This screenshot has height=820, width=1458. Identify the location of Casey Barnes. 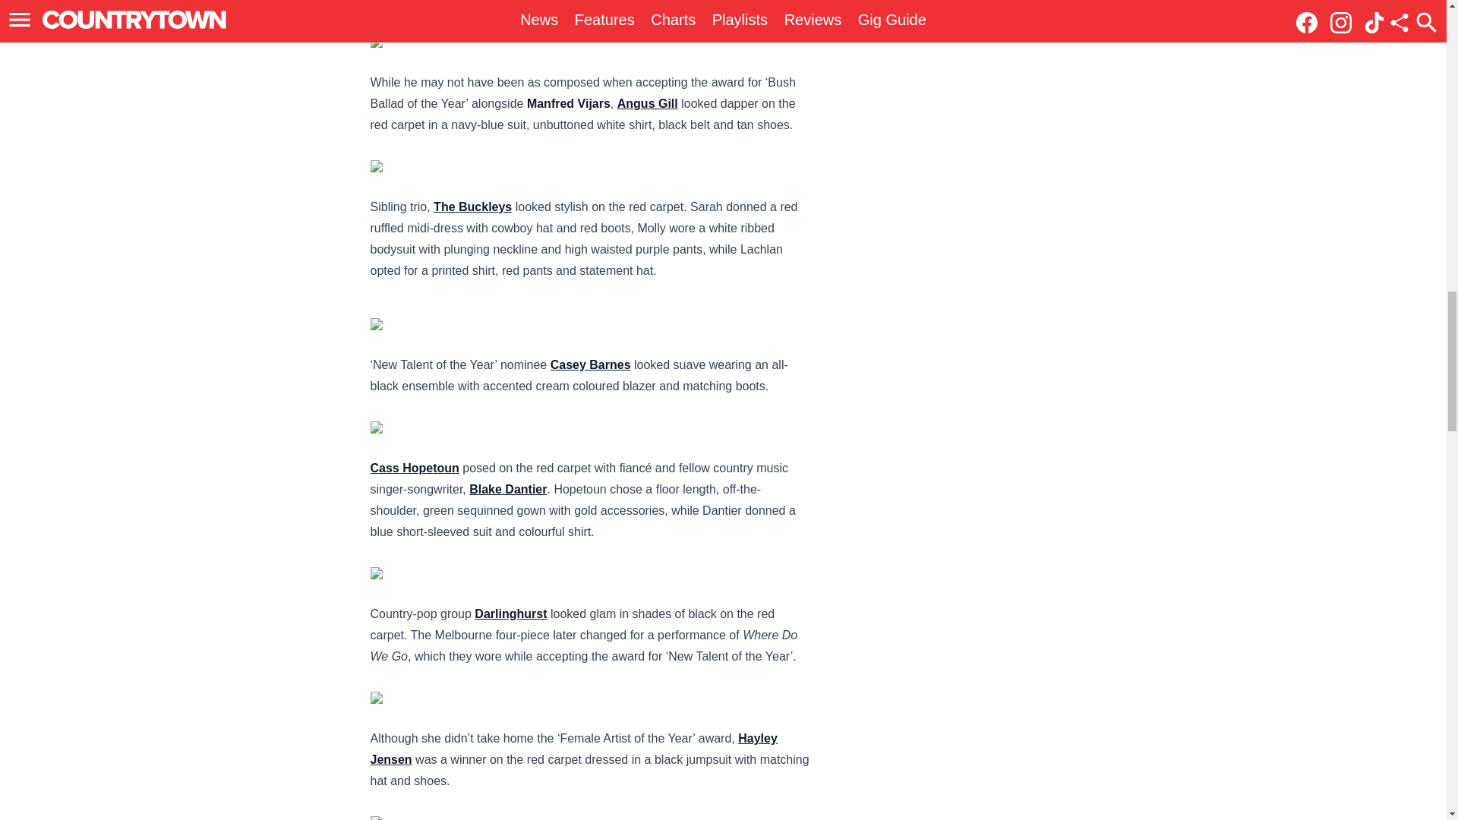
(591, 364).